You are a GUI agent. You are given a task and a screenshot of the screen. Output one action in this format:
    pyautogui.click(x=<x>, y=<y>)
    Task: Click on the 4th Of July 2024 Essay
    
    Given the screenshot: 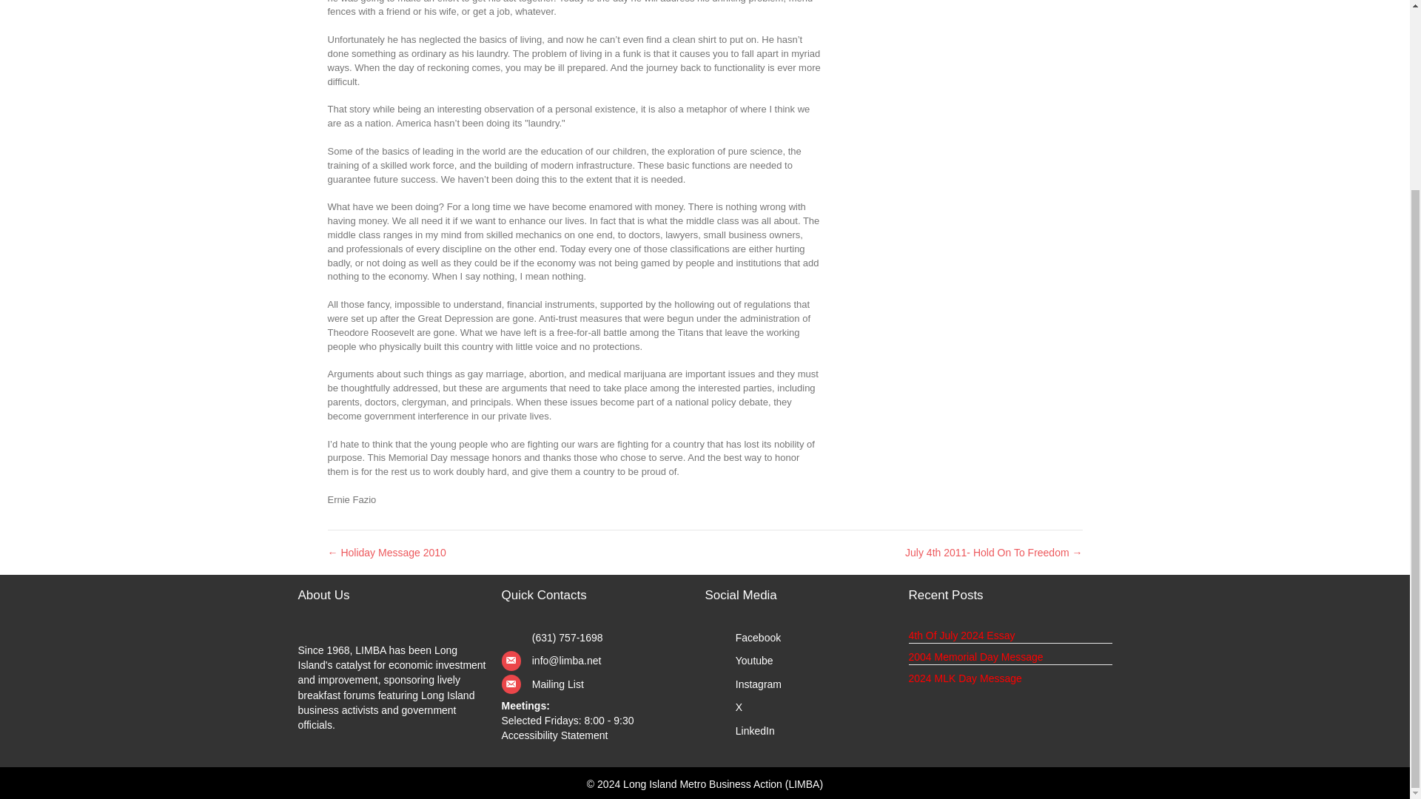 What is the action you would take?
    pyautogui.click(x=962, y=636)
    